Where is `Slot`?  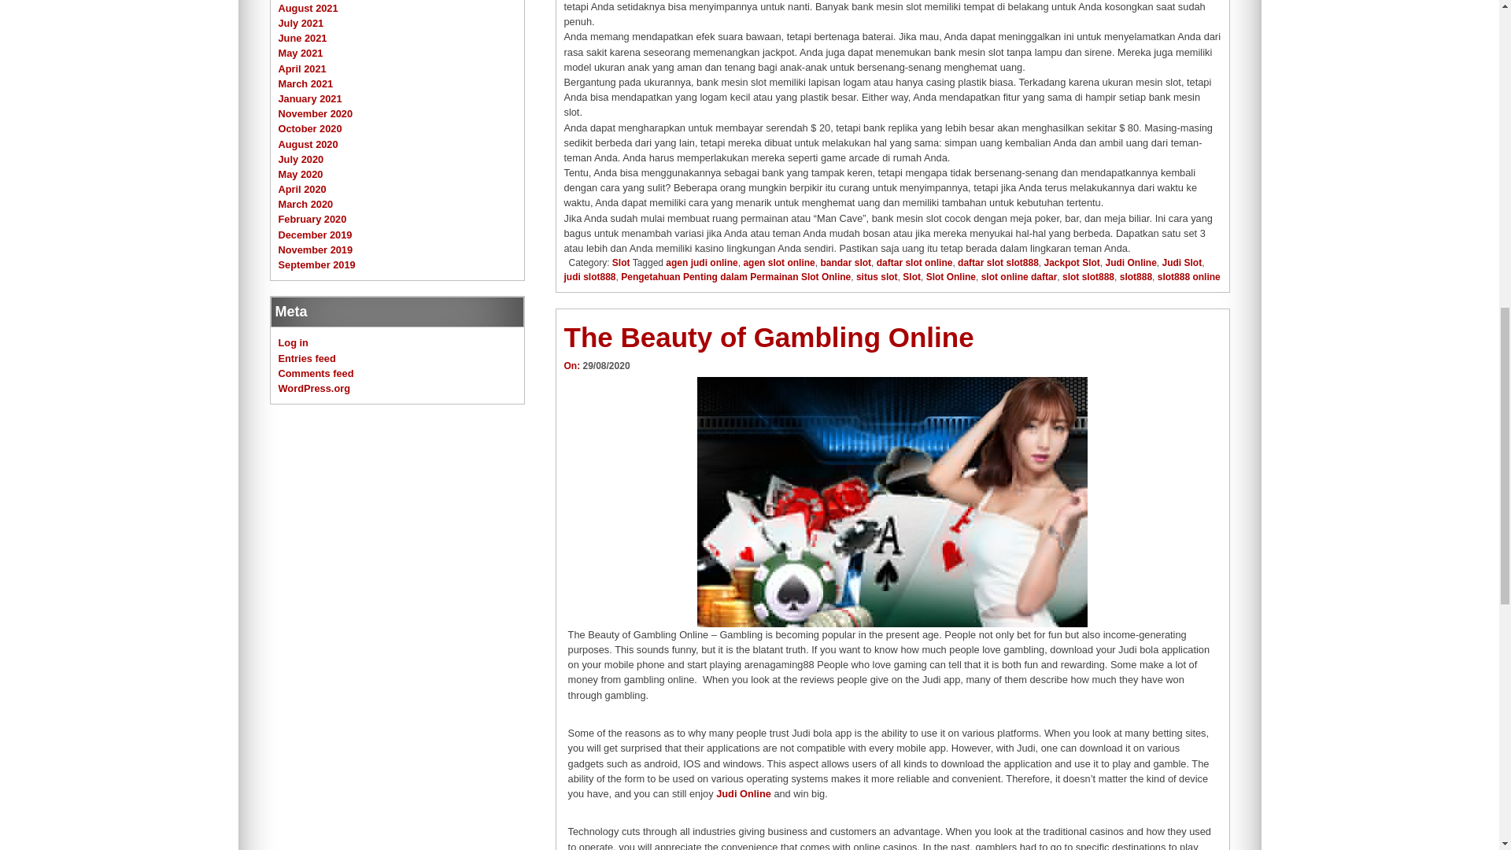 Slot is located at coordinates (620, 263).